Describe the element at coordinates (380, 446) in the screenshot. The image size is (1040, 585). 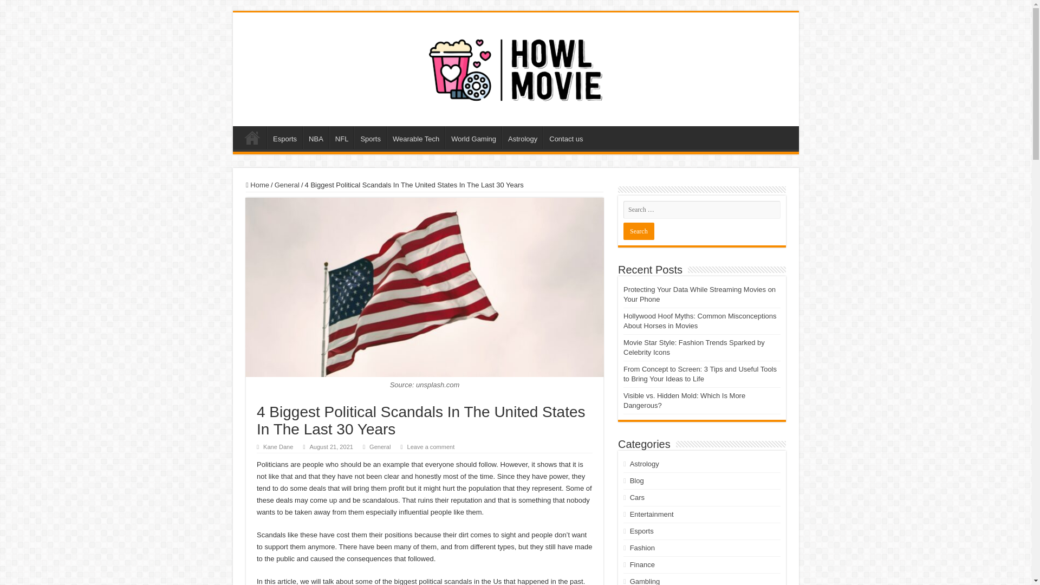
I see `General` at that location.